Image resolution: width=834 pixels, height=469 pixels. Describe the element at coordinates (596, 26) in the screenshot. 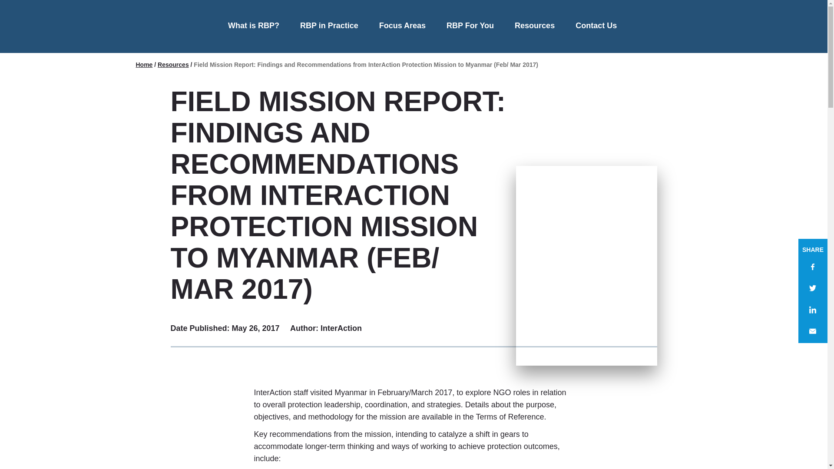

I see `Contact Us` at that location.